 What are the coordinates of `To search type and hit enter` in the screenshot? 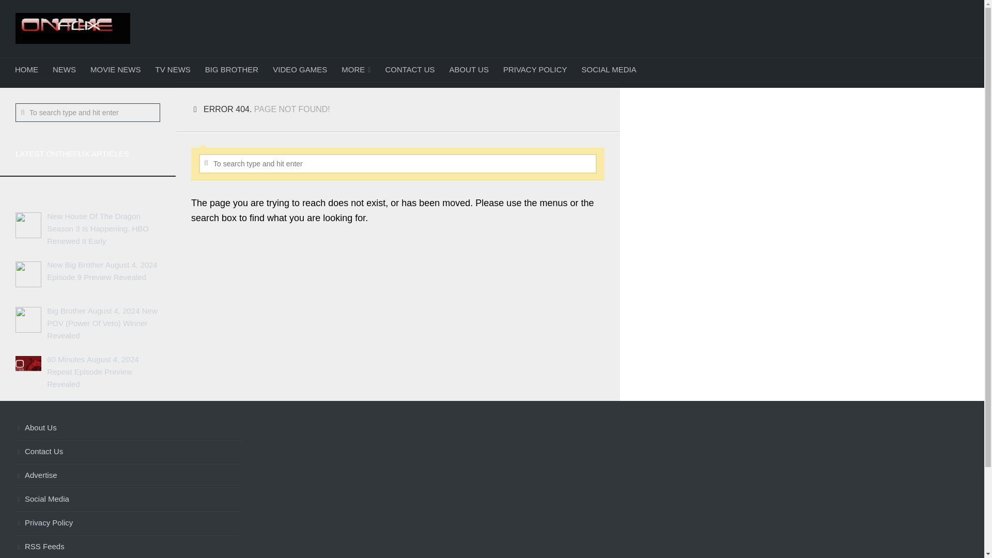 It's located at (88, 113).